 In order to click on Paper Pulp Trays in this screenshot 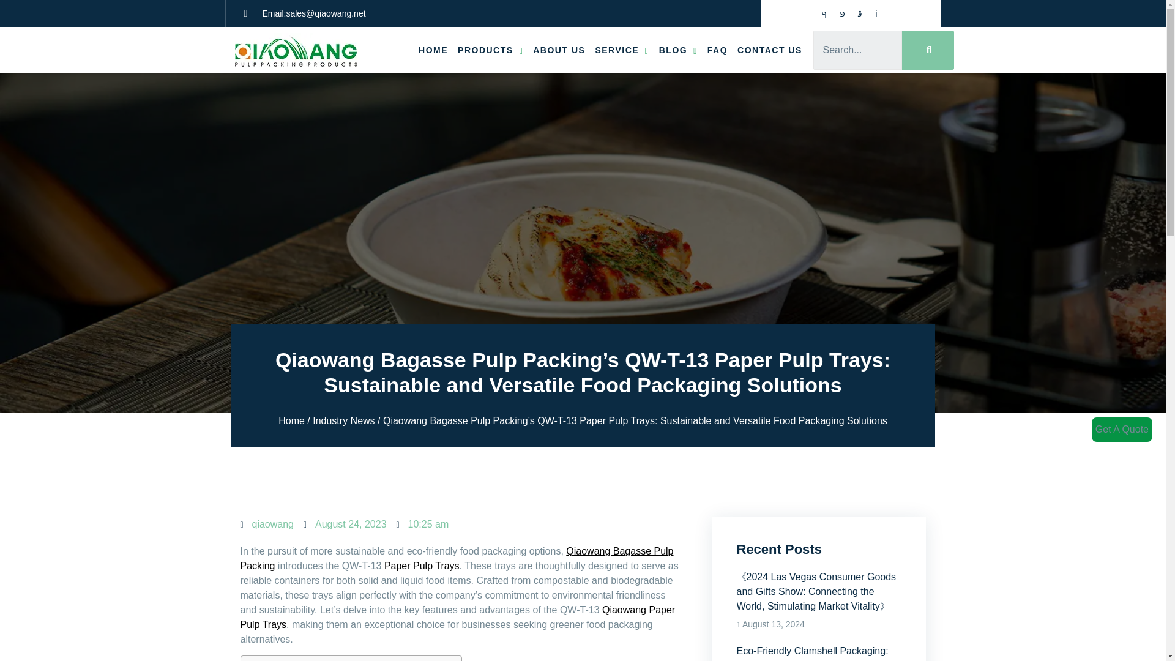, I will do `click(421, 566)`.